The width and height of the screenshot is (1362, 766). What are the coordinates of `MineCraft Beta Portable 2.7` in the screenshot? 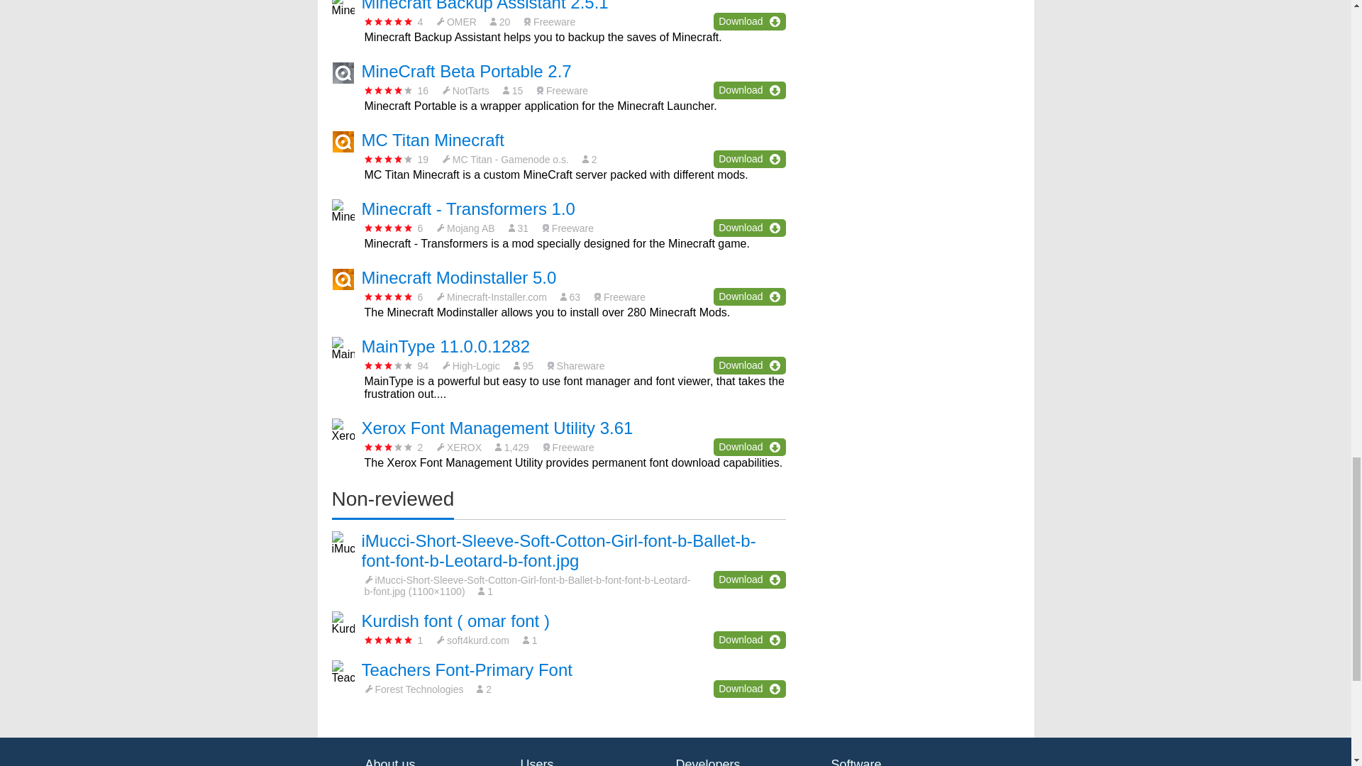 It's located at (467, 71).